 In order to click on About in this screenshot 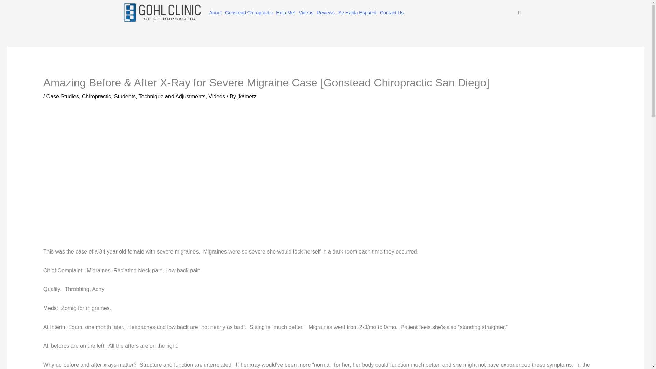, I will do `click(215, 13)`.